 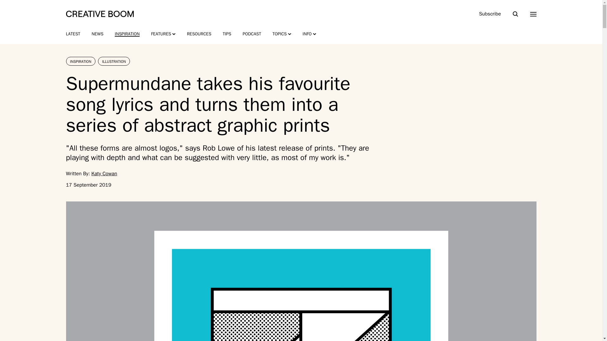 What do you see at coordinates (282, 34) in the screenshot?
I see `TOPICS` at bounding box center [282, 34].